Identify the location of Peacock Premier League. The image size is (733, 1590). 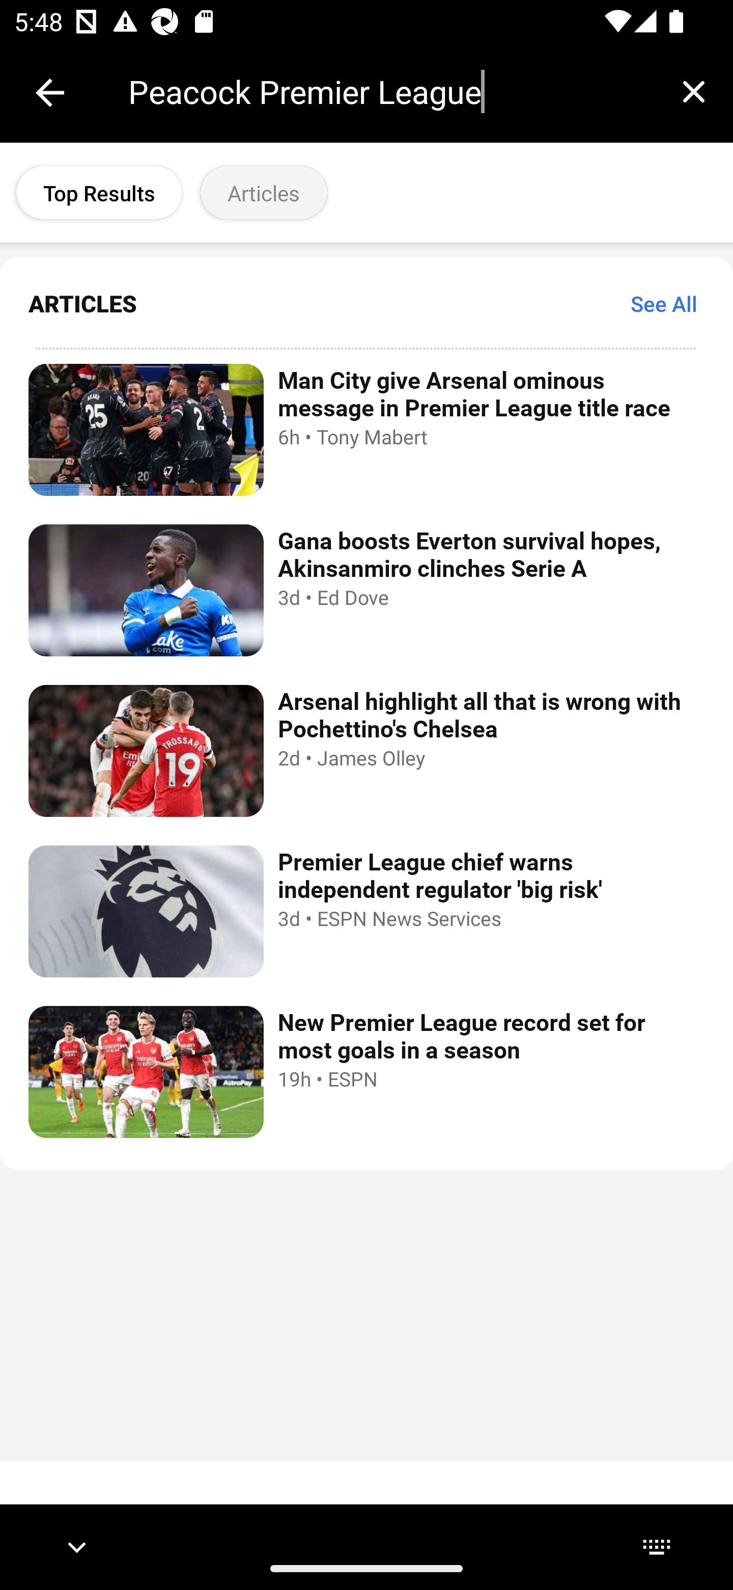
(391, 92).